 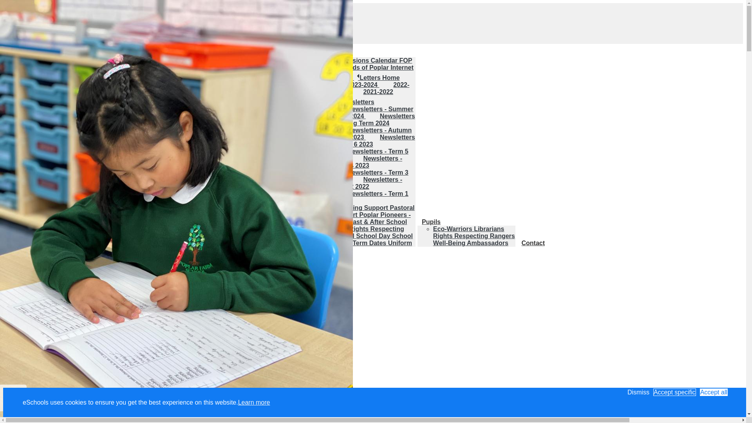 I want to click on Music, so click(x=164, y=215).